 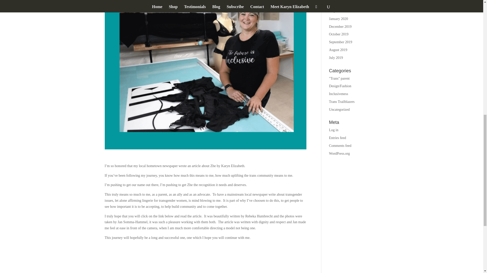 I want to click on January 2020, so click(x=338, y=19).